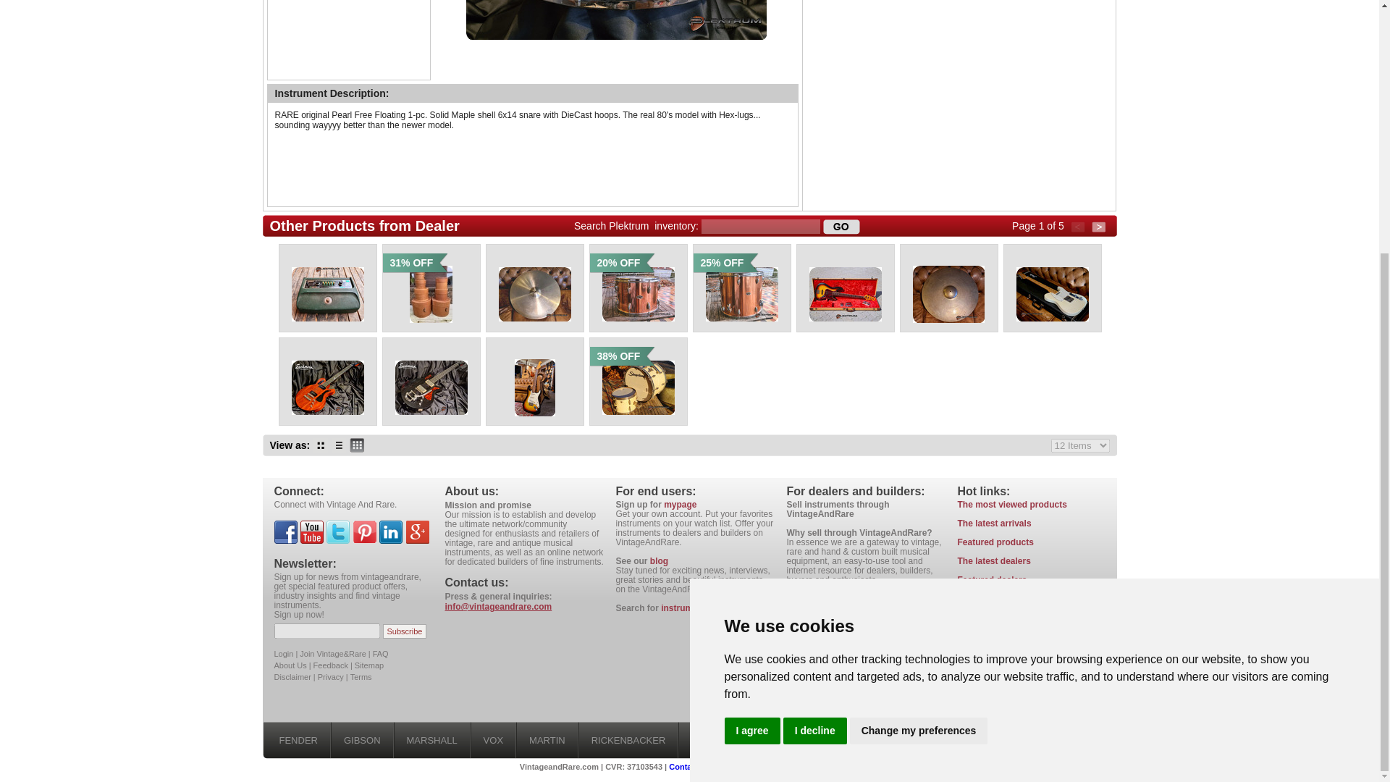 Image resolution: width=1390 pixels, height=782 pixels. Describe the element at coordinates (405, 630) in the screenshot. I see `Subscribe` at that location.